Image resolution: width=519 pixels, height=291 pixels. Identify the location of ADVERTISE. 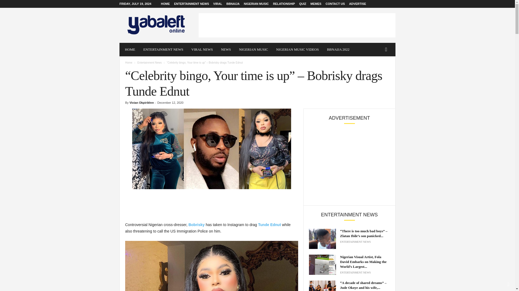
(357, 4).